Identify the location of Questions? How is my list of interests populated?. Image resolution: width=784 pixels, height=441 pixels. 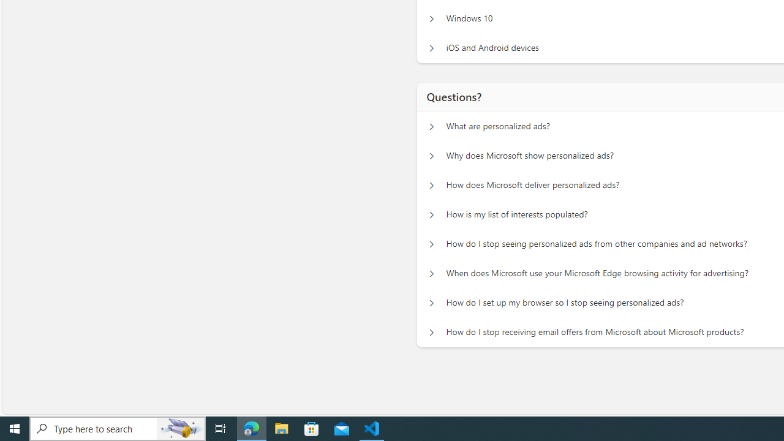
(431, 214).